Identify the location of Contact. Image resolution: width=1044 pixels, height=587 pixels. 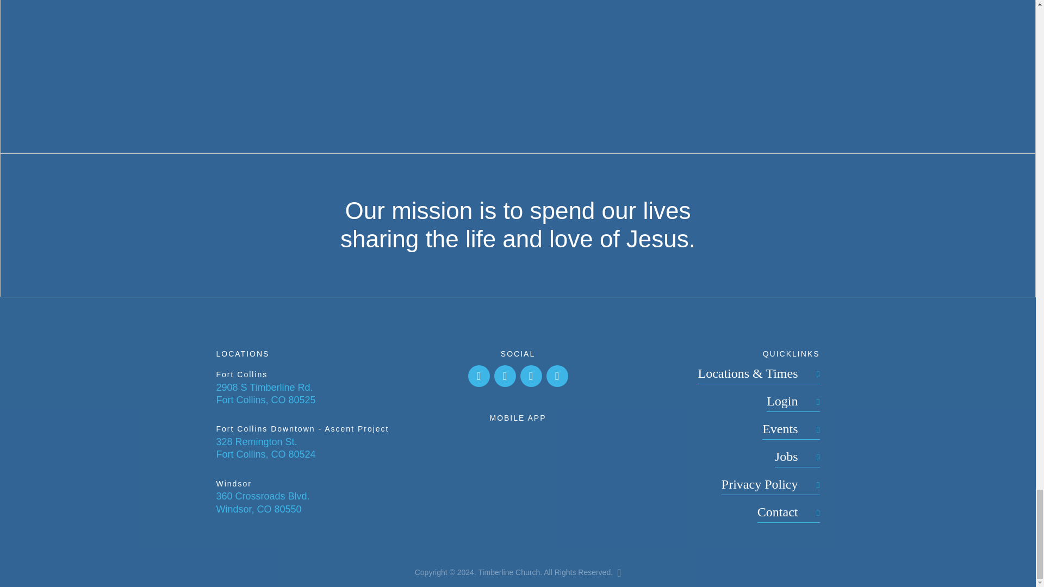
(788, 513).